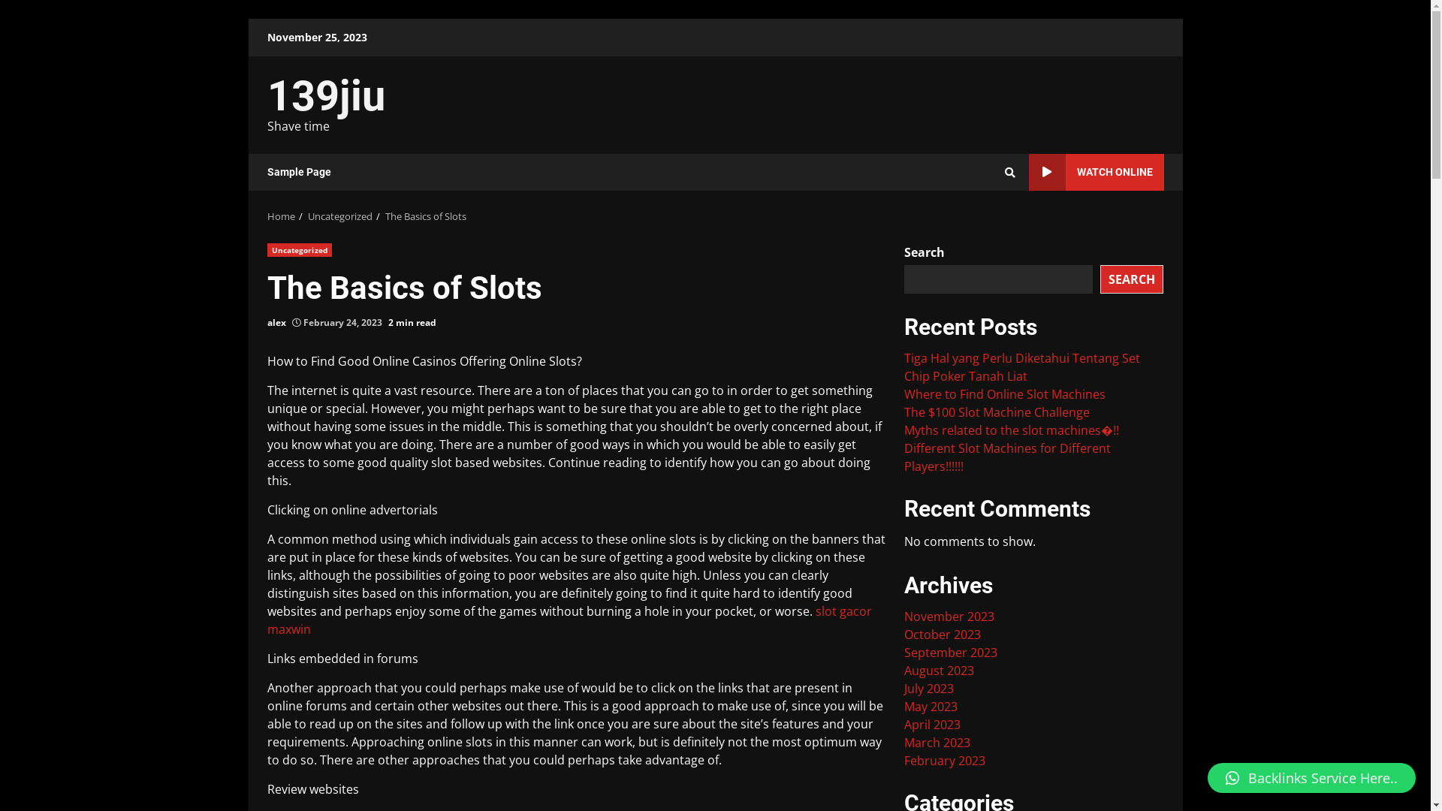  What do you see at coordinates (1005, 394) in the screenshot?
I see `Where to Find Online Slot Machines` at bounding box center [1005, 394].